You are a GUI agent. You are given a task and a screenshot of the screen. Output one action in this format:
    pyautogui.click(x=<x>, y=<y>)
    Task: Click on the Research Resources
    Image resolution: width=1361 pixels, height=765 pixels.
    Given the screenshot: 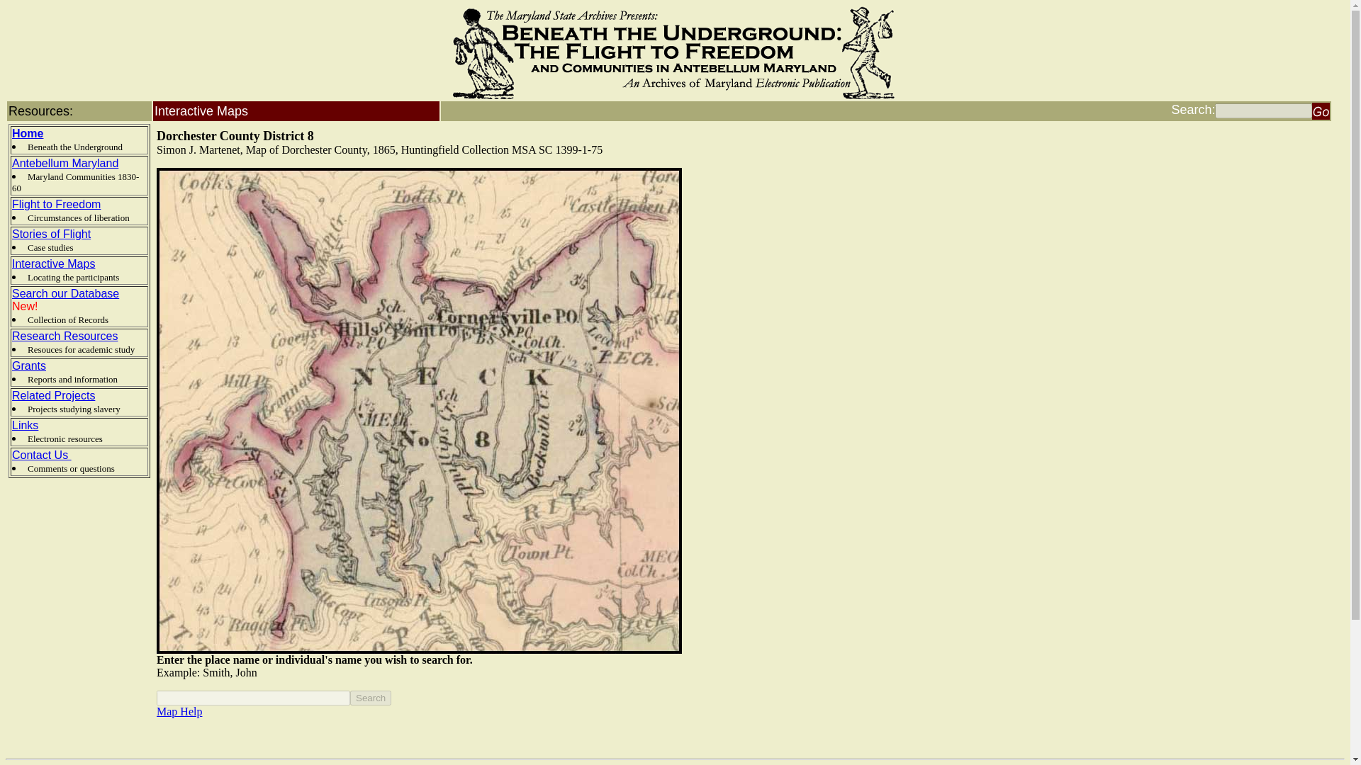 What is the action you would take?
    pyautogui.click(x=65, y=336)
    